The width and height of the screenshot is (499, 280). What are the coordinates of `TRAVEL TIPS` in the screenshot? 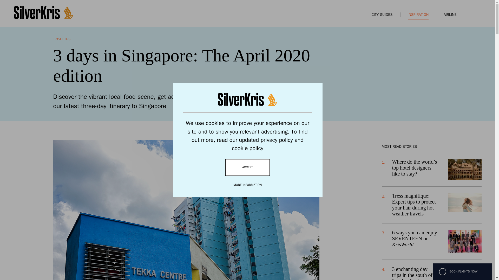 It's located at (61, 39).